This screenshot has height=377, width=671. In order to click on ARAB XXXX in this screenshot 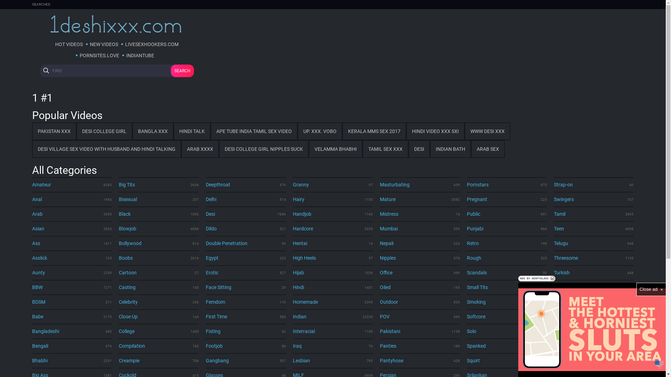, I will do `click(200, 149)`.